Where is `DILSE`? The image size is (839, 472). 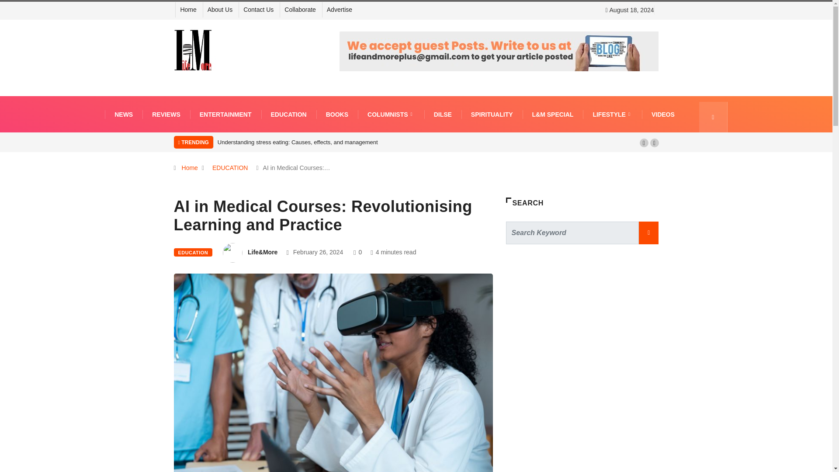
DILSE is located at coordinates (443, 114).